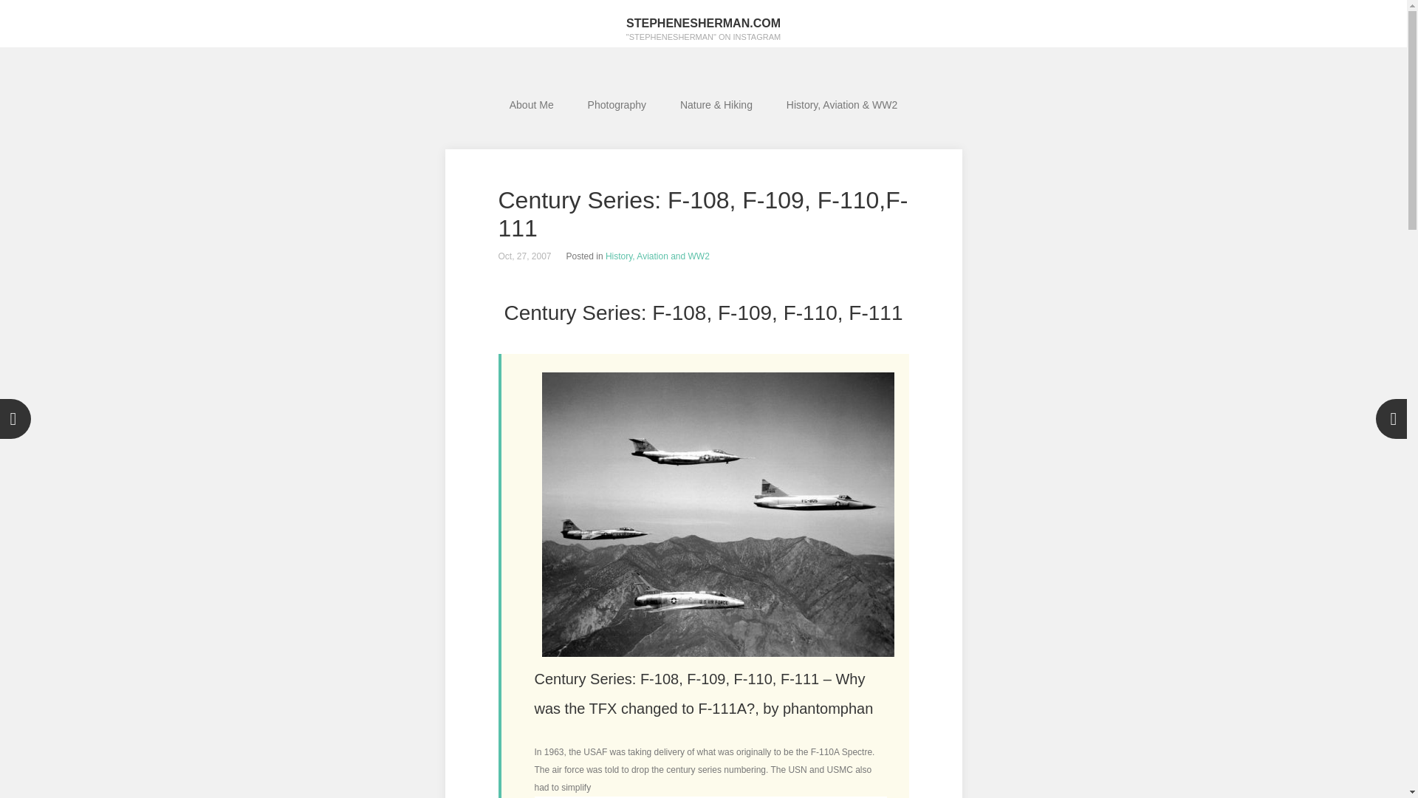  What do you see at coordinates (657, 256) in the screenshot?
I see `History, Aviation and WW2` at bounding box center [657, 256].